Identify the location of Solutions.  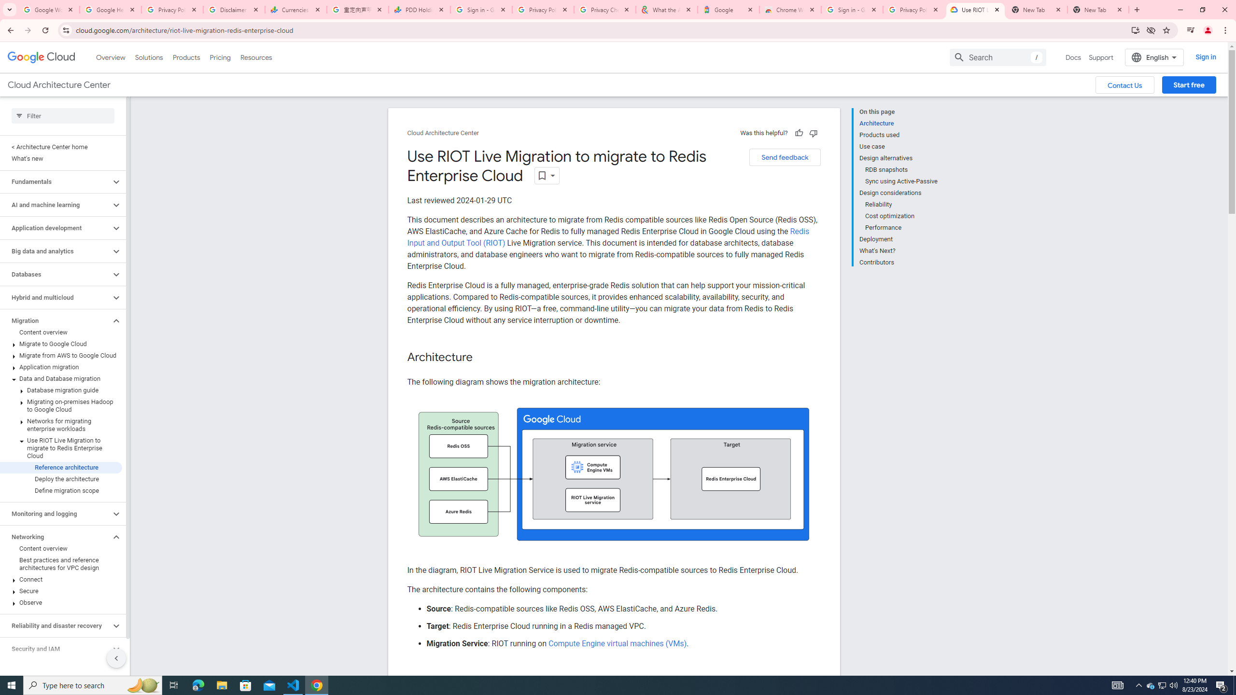
(149, 57).